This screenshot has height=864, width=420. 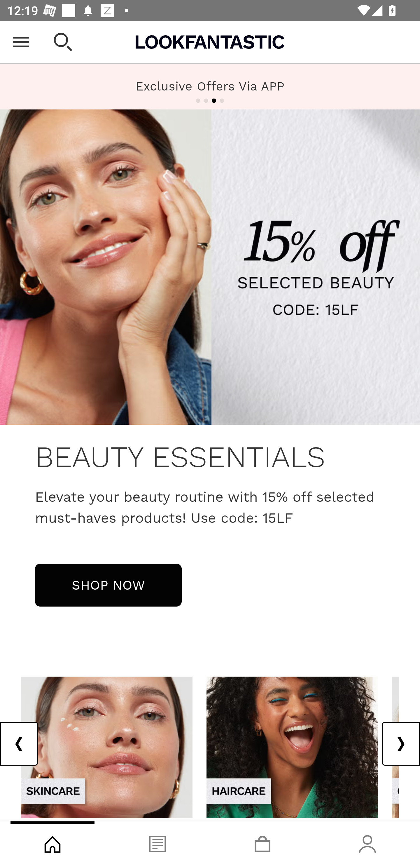 What do you see at coordinates (401, 744) in the screenshot?
I see `Next` at bounding box center [401, 744].